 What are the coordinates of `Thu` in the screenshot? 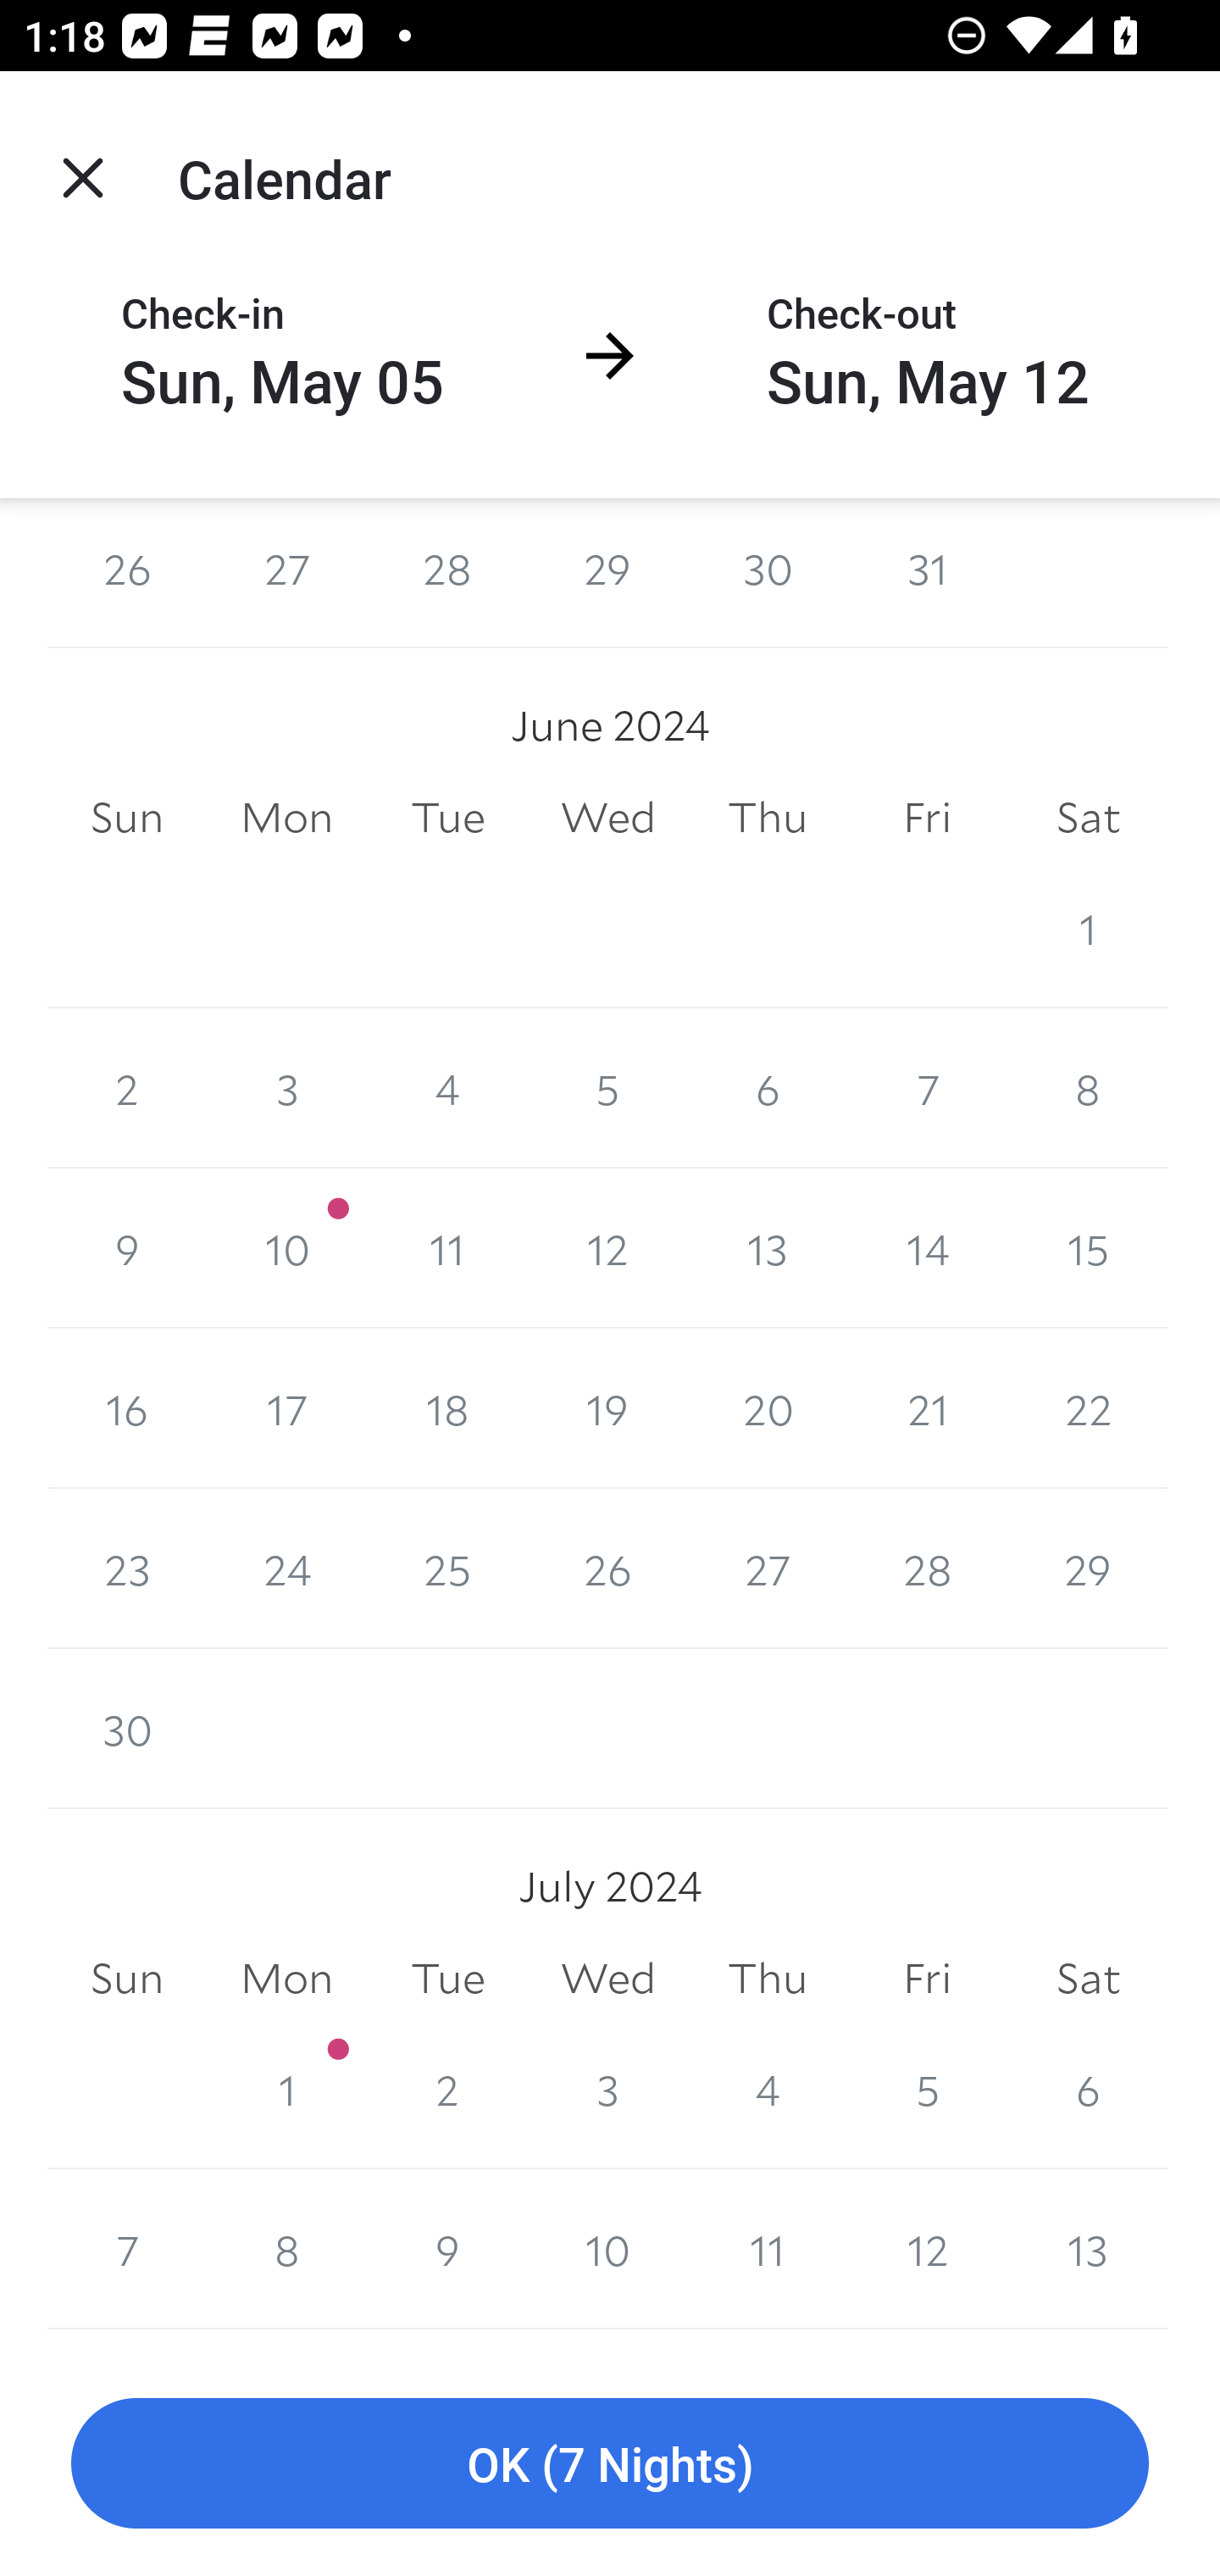 It's located at (768, 818).